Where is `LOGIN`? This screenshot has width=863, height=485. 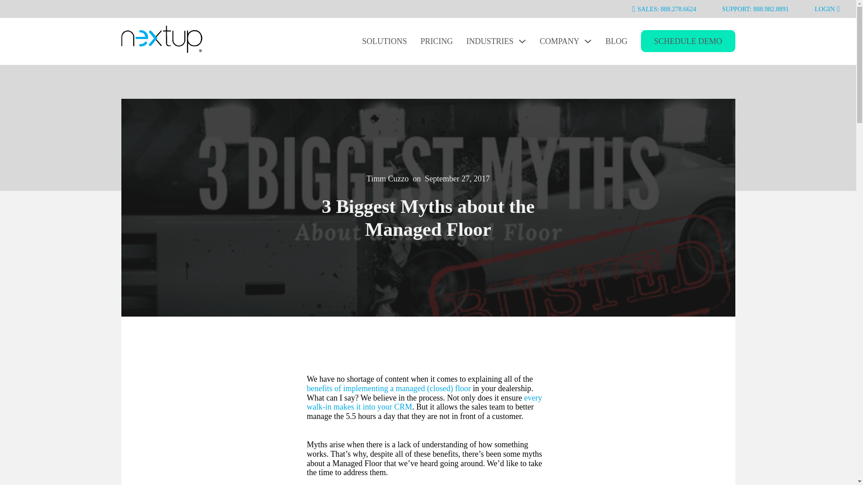
LOGIN is located at coordinates (827, 9).